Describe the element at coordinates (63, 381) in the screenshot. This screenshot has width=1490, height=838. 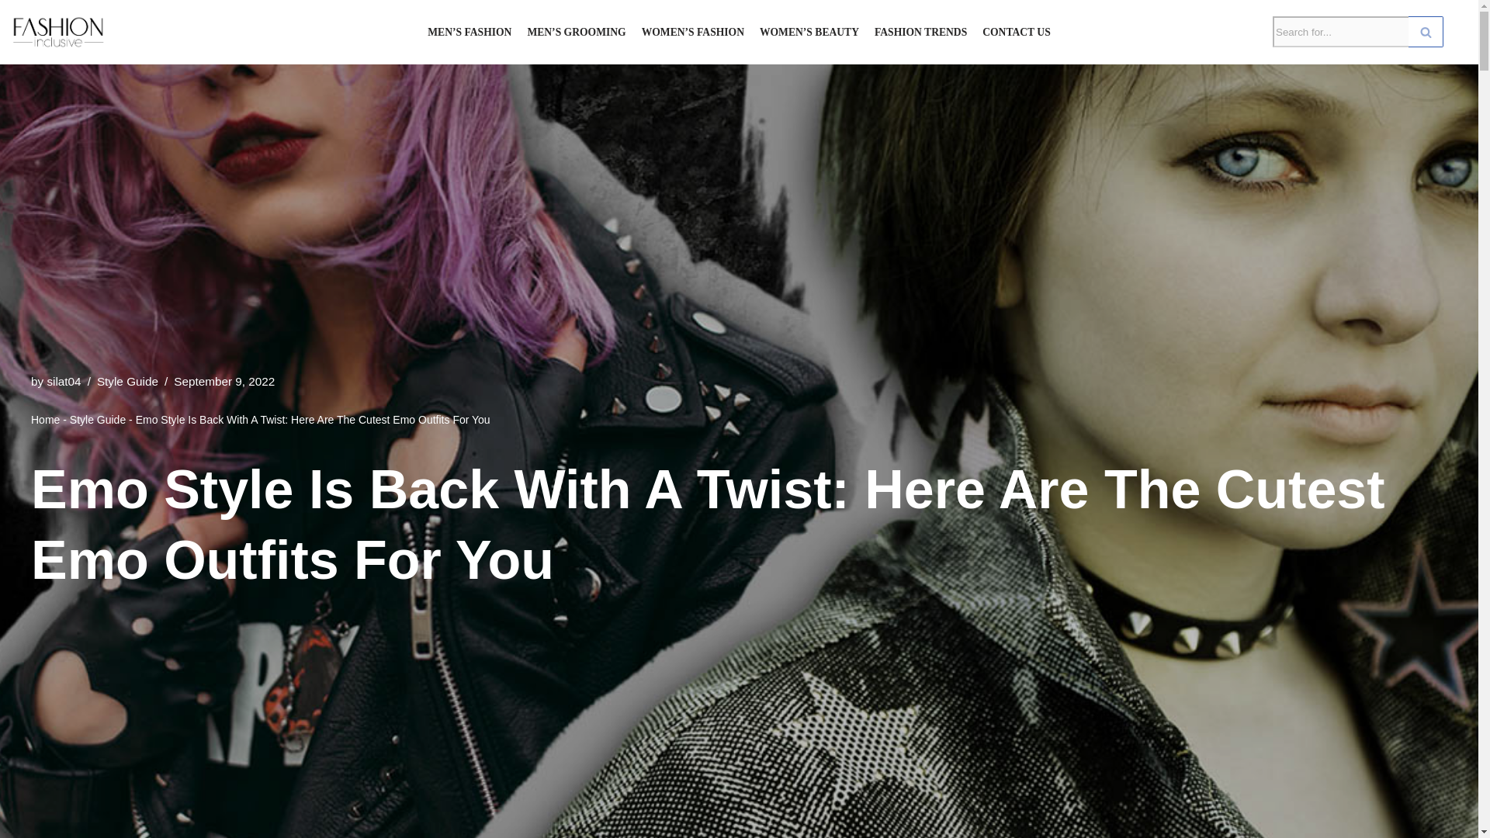
I see `Posts by silat04` at that location.